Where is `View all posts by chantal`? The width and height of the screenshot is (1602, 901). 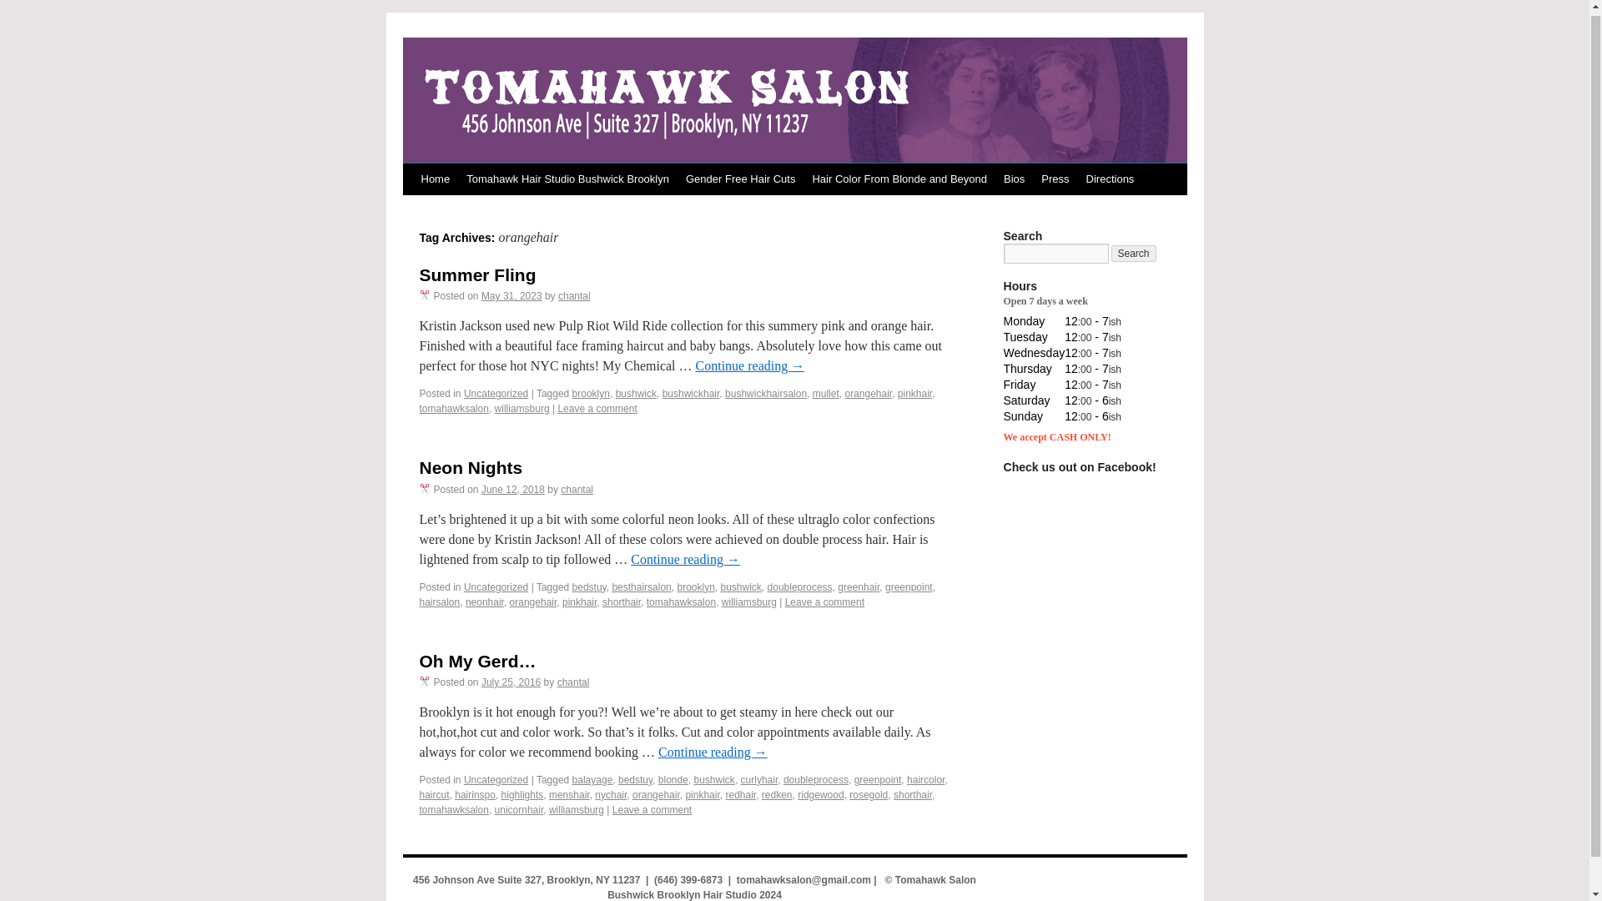 View all posts by chantal is located at coordinates (574, 295).